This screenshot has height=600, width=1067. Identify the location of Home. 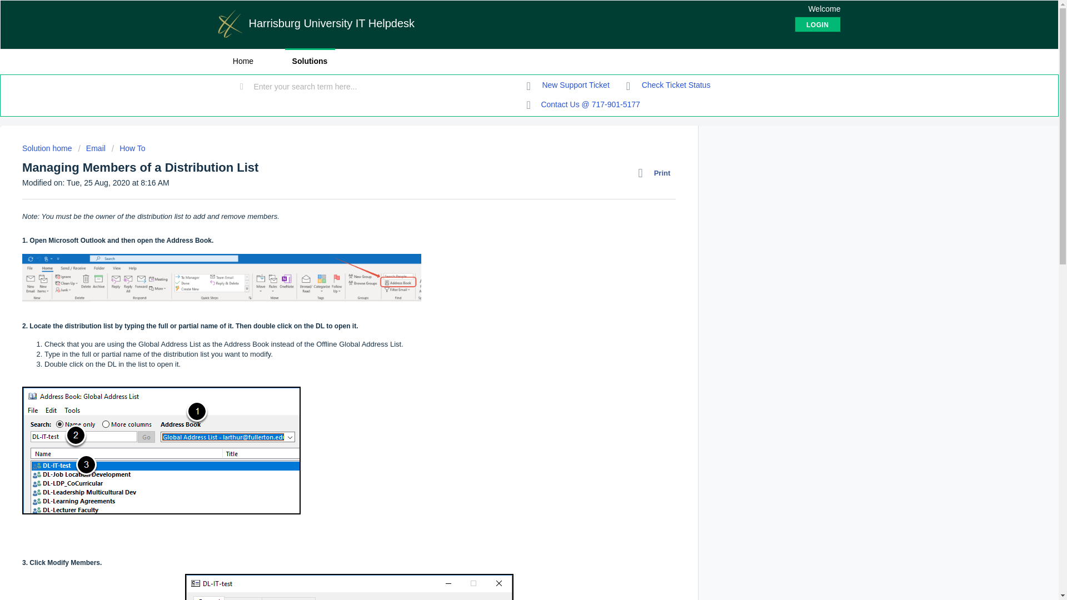
(242, 61).